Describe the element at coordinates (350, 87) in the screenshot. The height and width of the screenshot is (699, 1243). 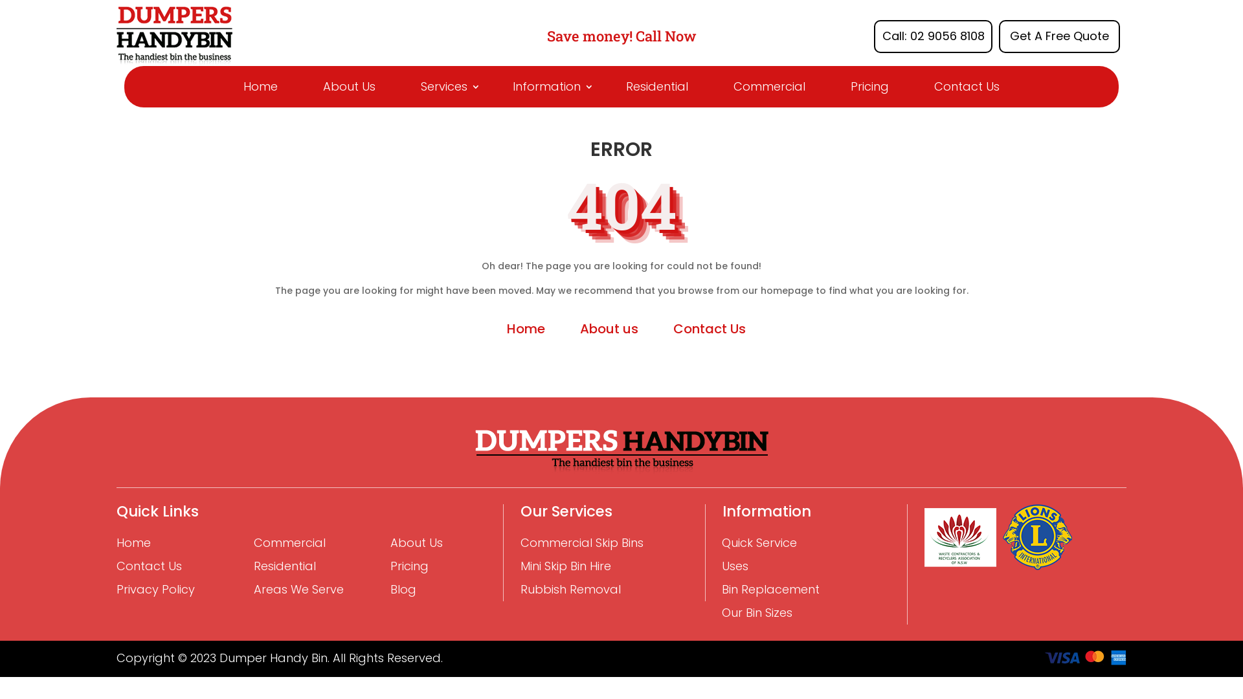
I see `About Us` at that location.